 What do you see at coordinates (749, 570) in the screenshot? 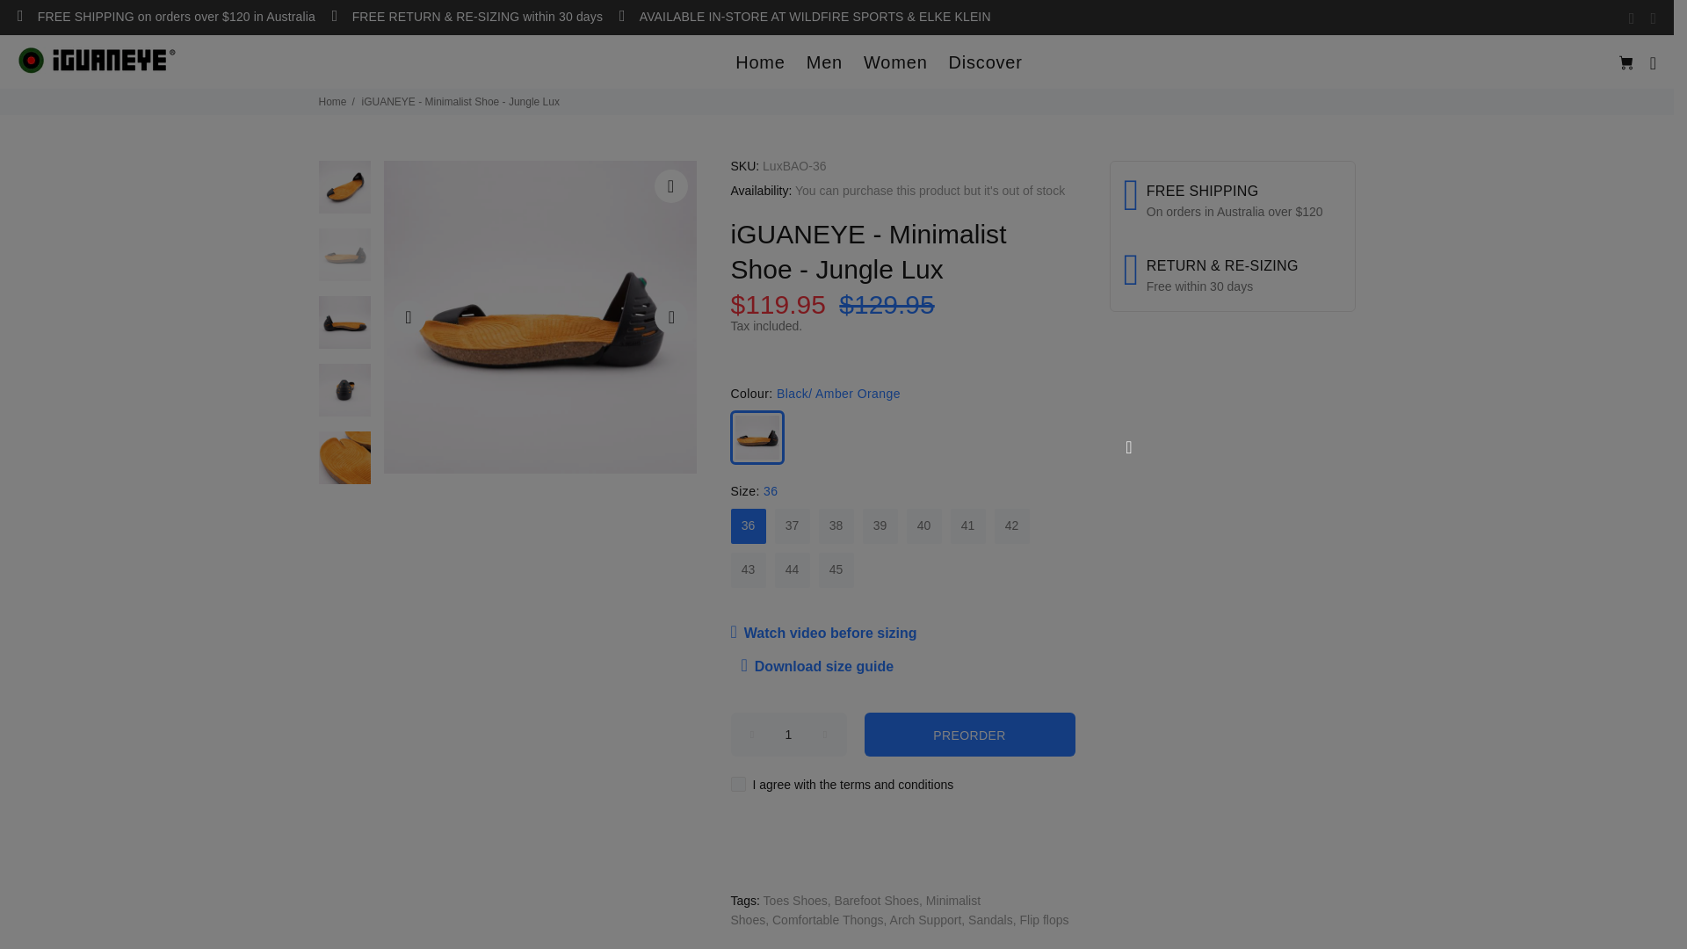
I see `43` at bounding box center [749, 570].